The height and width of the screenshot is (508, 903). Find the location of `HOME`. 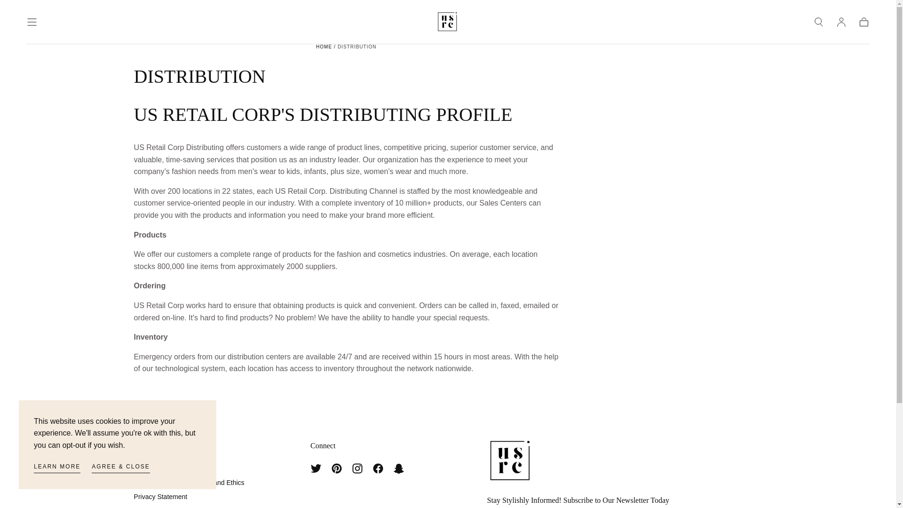

HOME is located at coordinates (324, 46).